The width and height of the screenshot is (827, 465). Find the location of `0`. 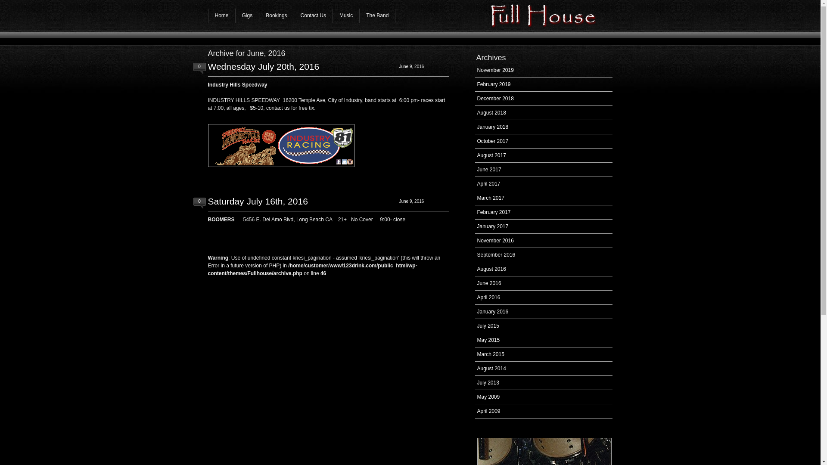

0 is located at coordinates (200, 65).